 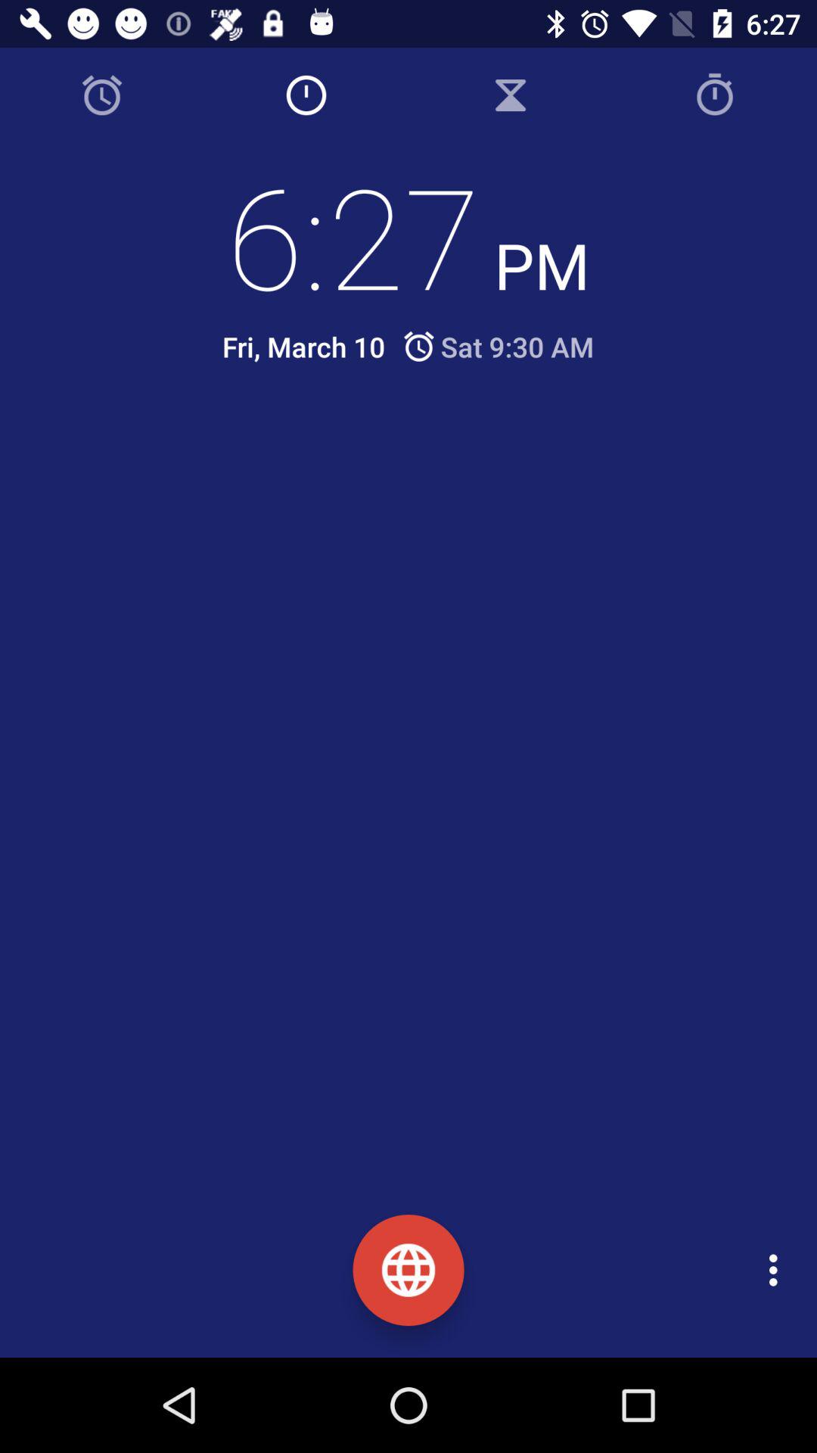 I want to click on select the icon to the right of fri, march 10 item, so click(x=498, y=347).